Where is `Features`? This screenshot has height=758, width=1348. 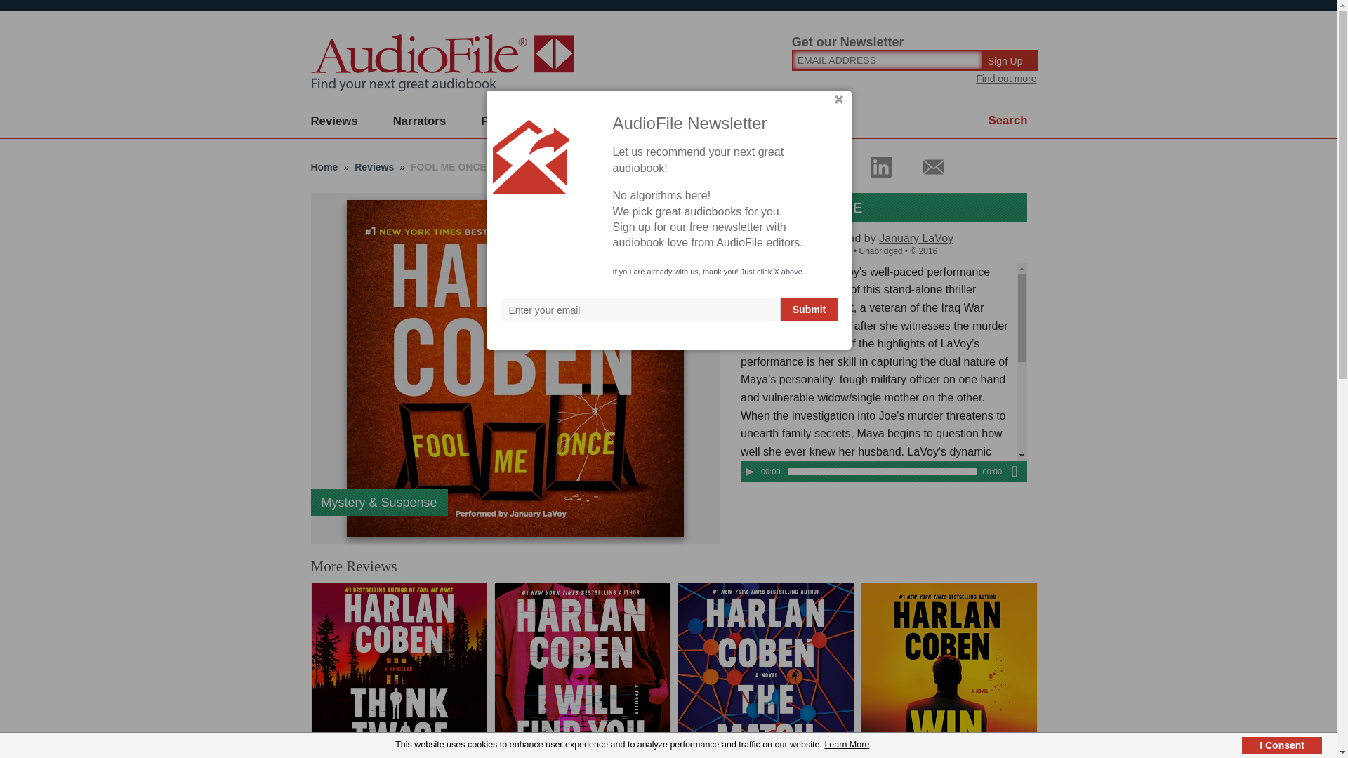 Features is located at coordinates (505, 121).